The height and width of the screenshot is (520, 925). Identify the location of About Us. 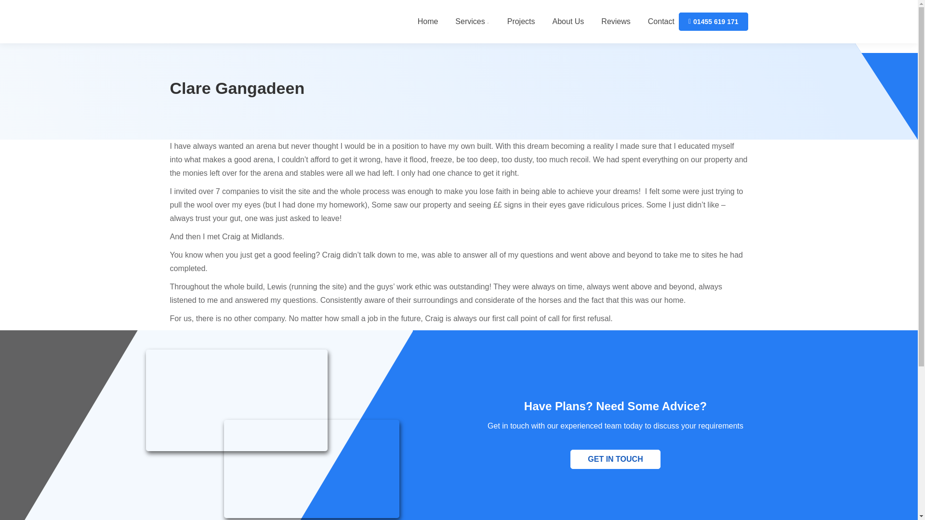
(568, 22).